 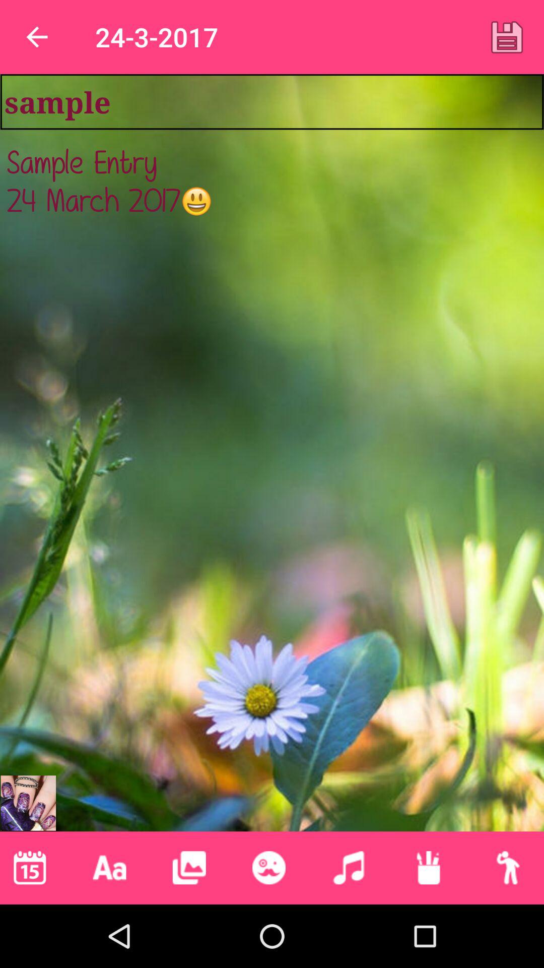 What do you see at coordinates (30, 868) in the screenshot?
I see `calender option` at bounding box center [30, 868].